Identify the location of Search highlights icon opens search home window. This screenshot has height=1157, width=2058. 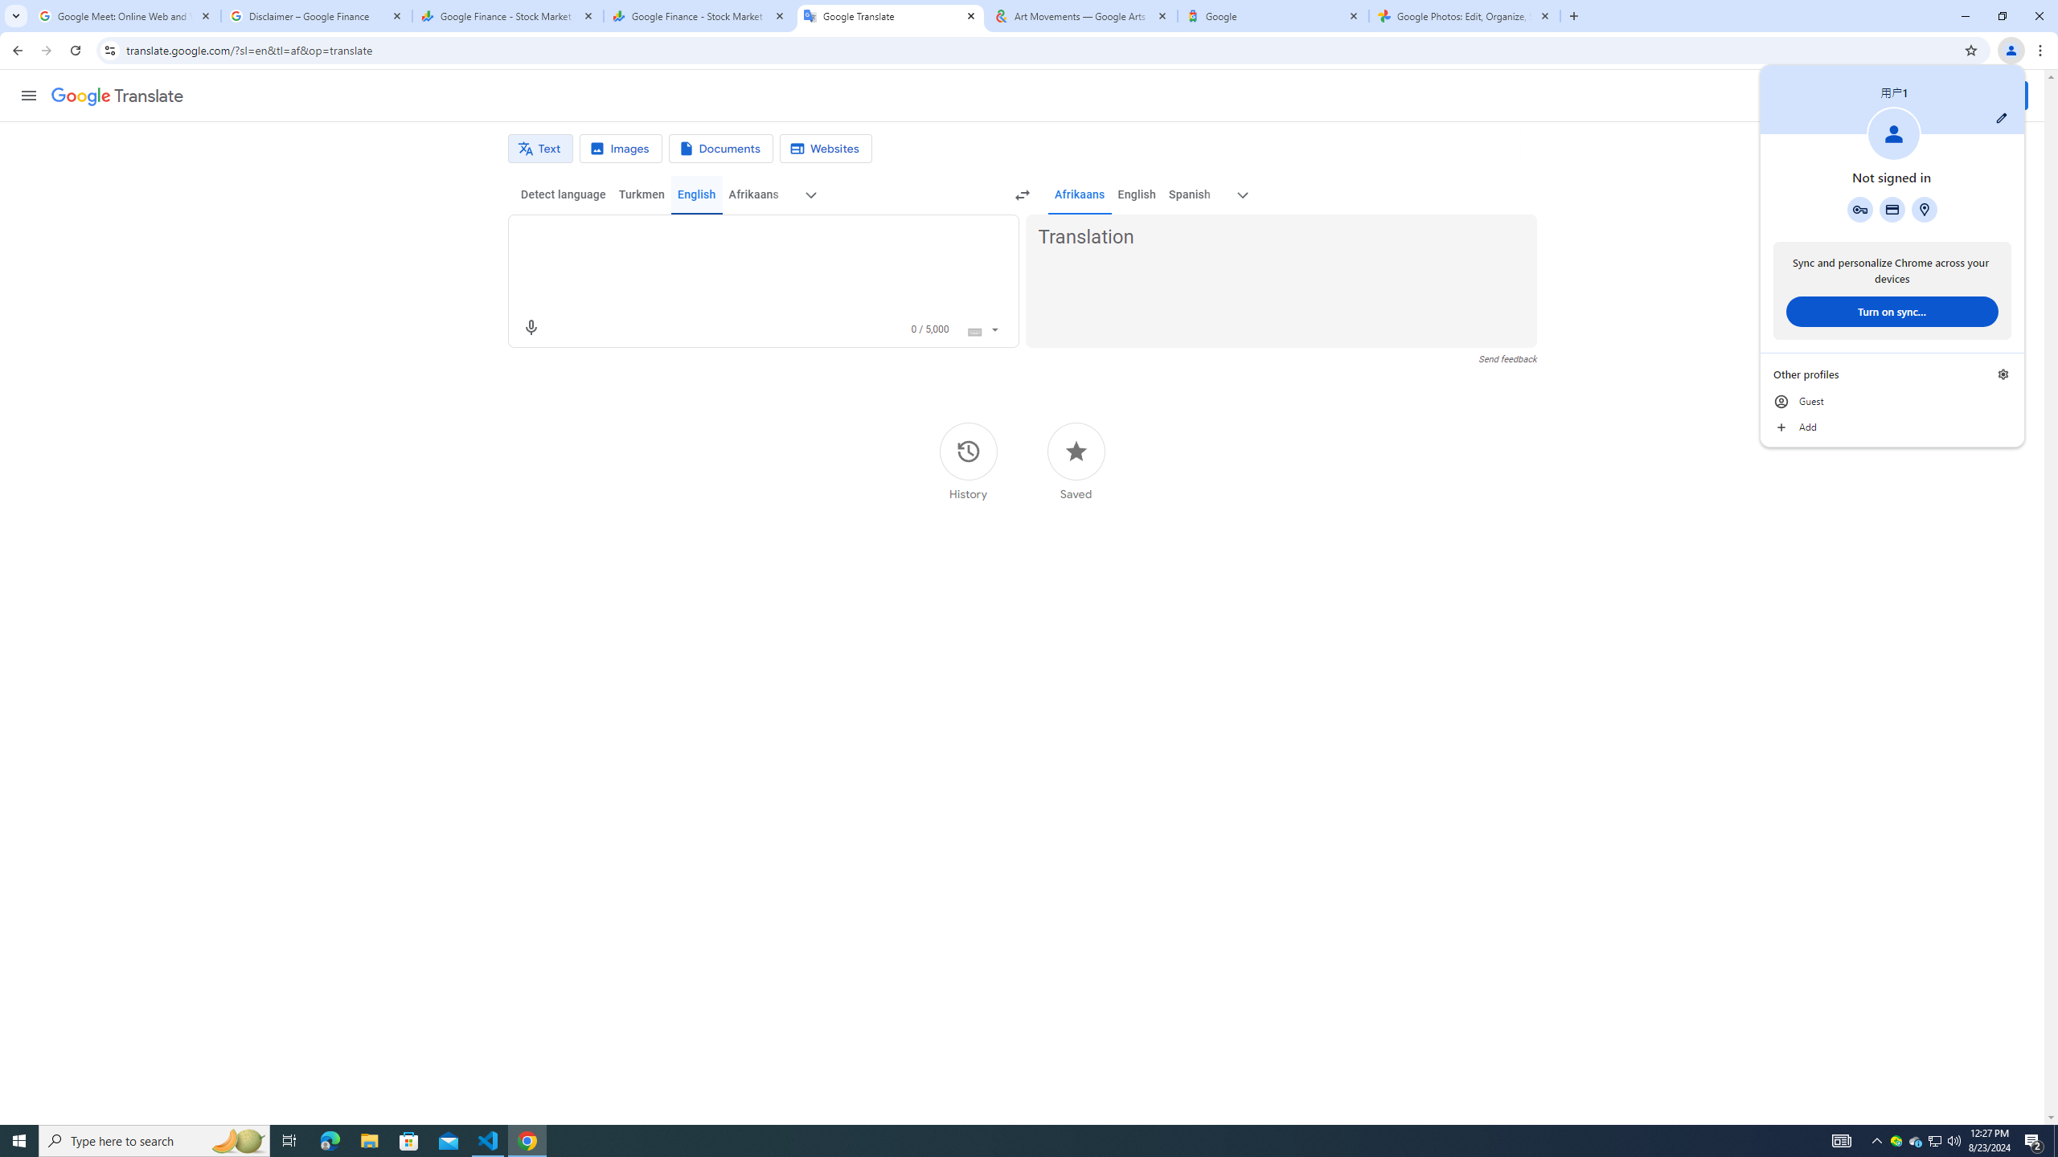
(117, 96).